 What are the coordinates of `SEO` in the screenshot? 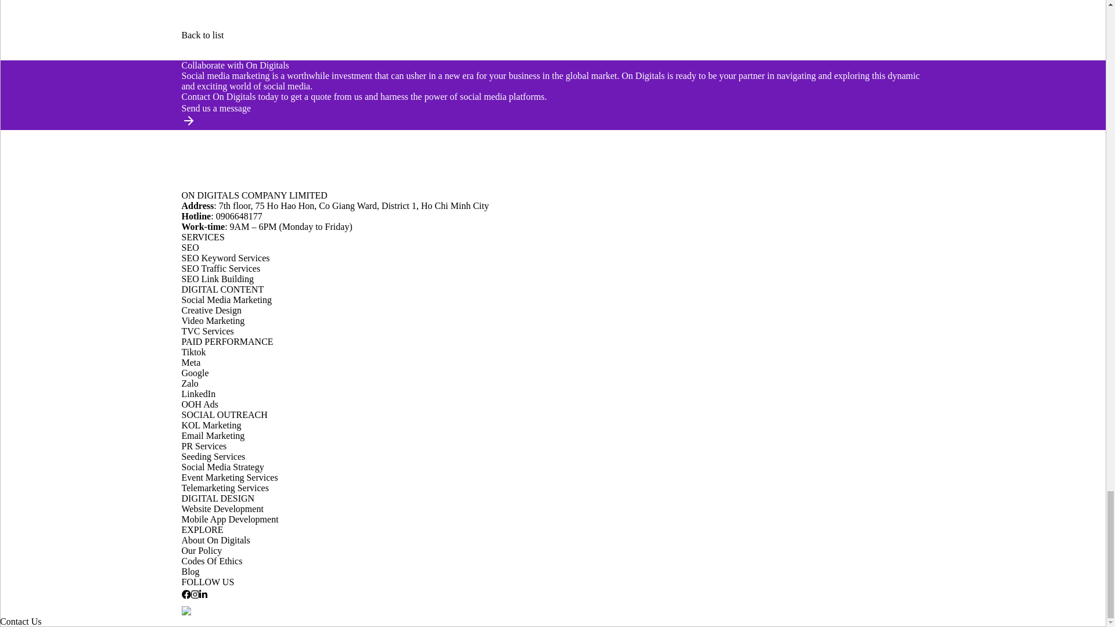 It's located at (189, 247).